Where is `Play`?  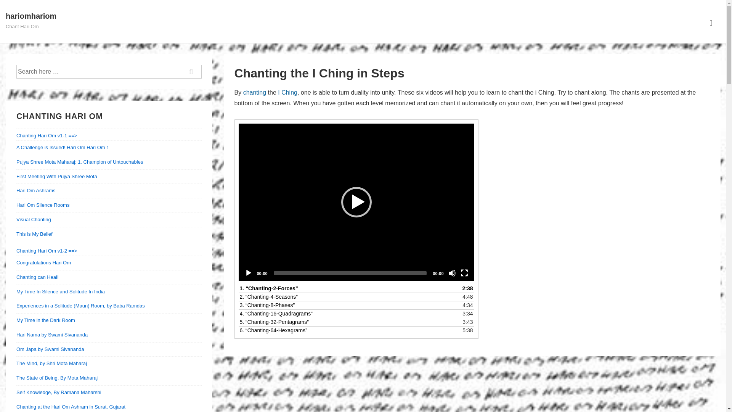 Play is located at coordinates (249, 273).